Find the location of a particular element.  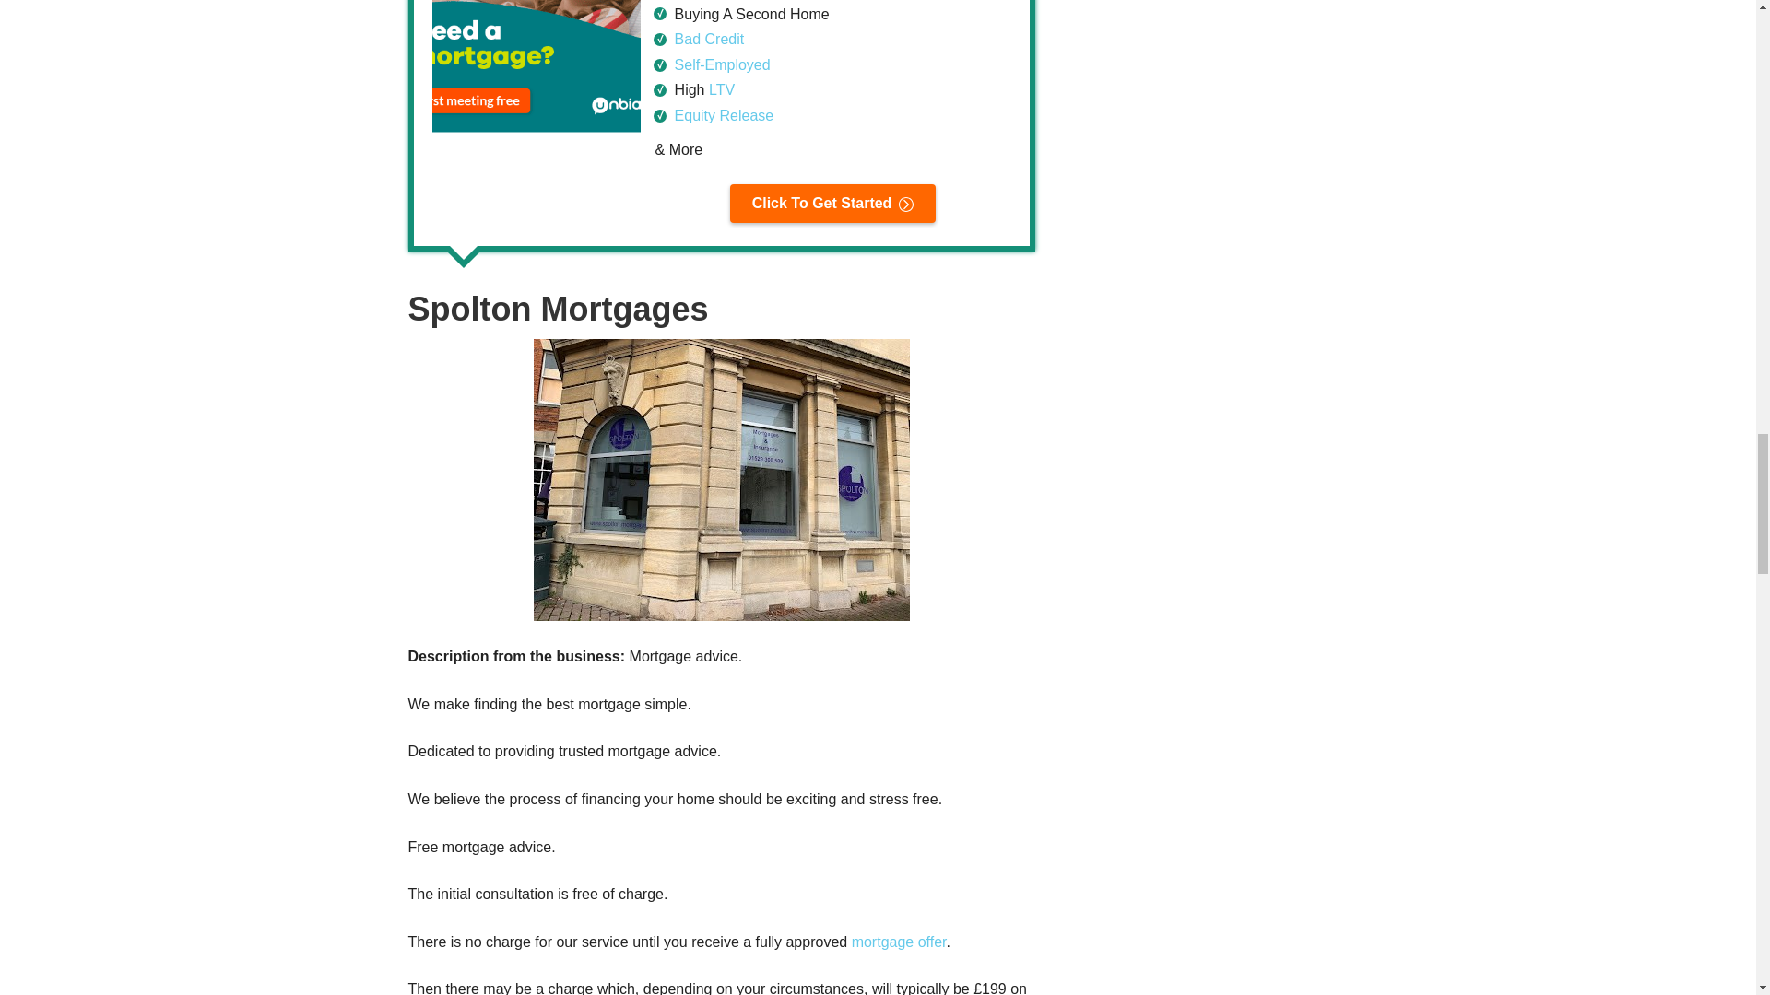

Bad Credit is located at coordinates (710, 39).